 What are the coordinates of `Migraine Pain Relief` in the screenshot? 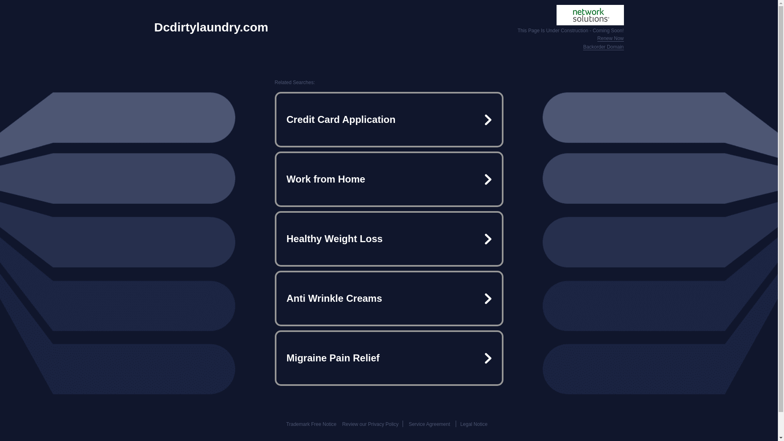 It's located at (389, 358).